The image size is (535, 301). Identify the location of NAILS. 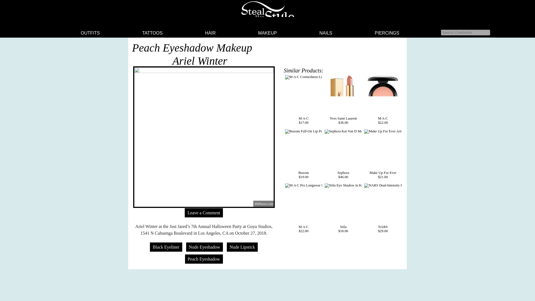
(325, 33).